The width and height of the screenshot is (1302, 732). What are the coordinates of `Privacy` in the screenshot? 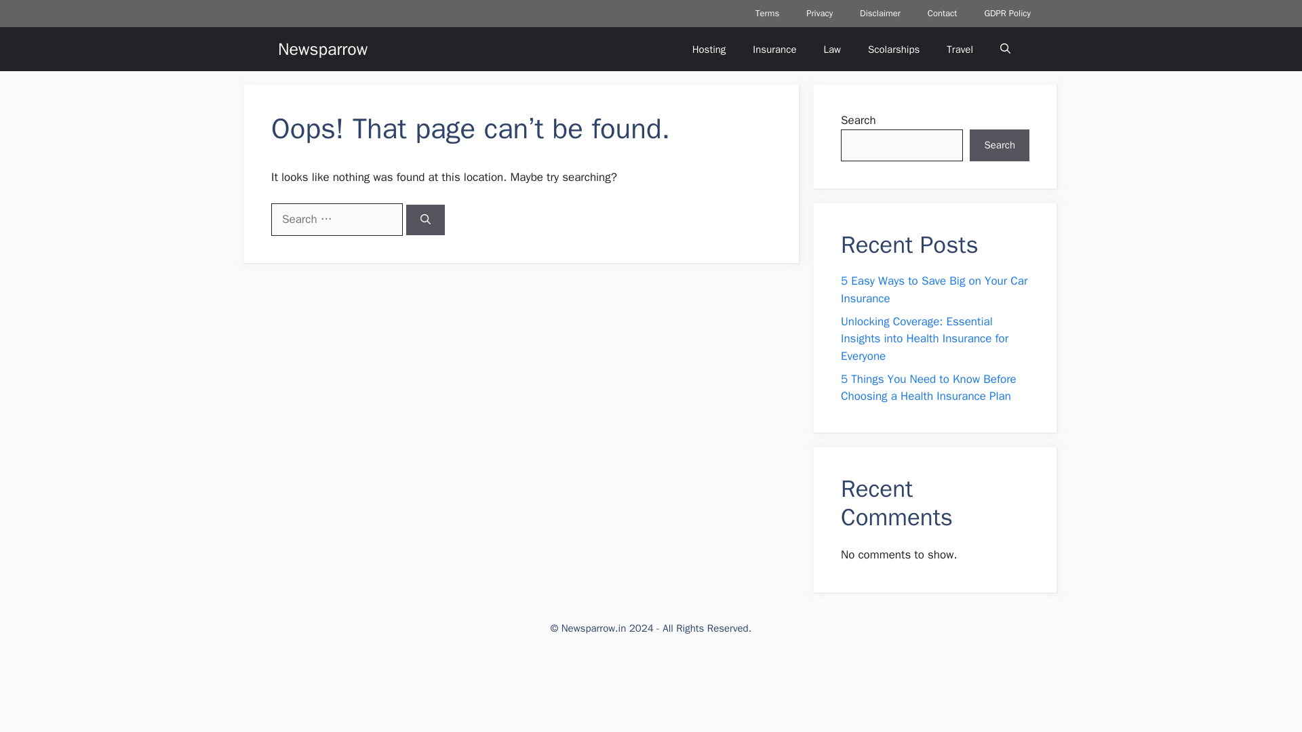 It's located at (819, 14).